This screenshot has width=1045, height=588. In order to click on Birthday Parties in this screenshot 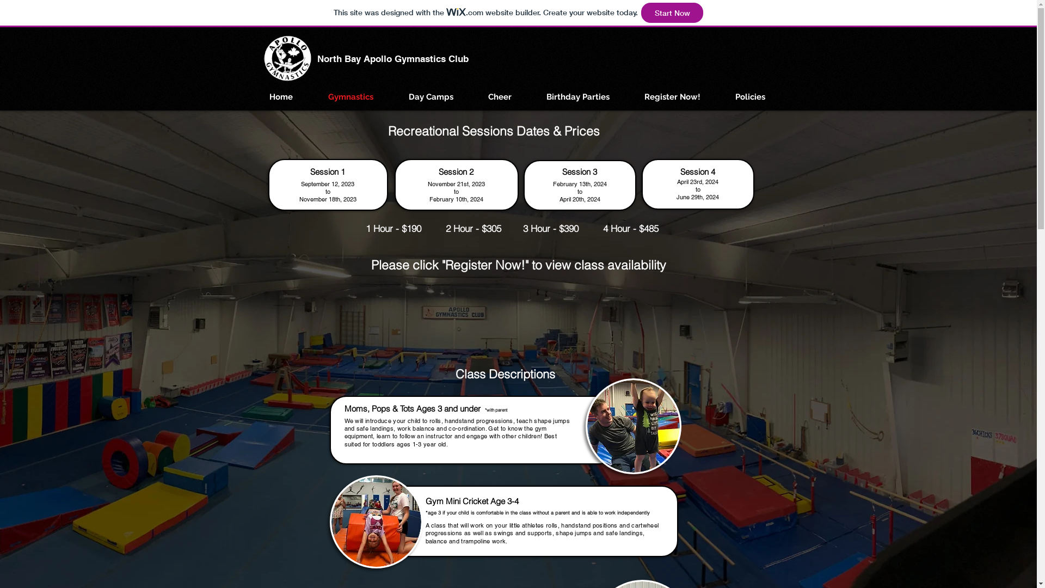, I will do `click(578, 97)`.